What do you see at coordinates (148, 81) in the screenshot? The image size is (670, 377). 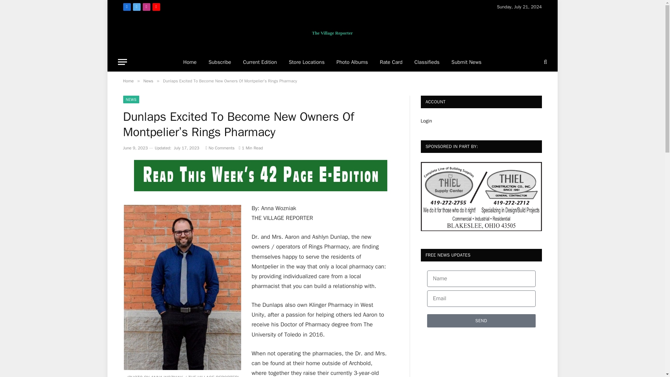 I see `News` at bounding box center [148, 81].